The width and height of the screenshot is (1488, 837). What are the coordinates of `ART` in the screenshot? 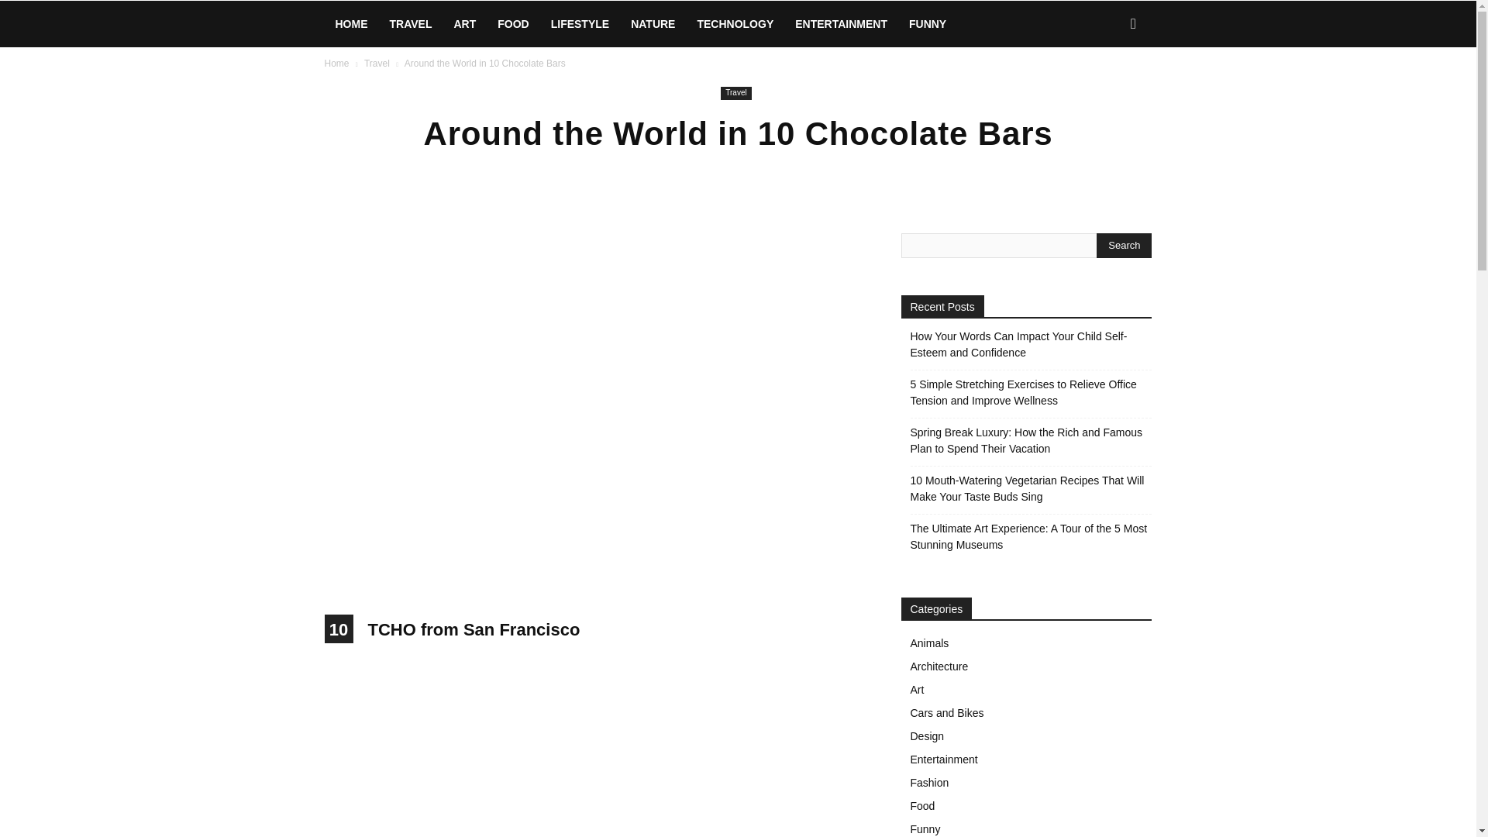 It's located at (463, 23).